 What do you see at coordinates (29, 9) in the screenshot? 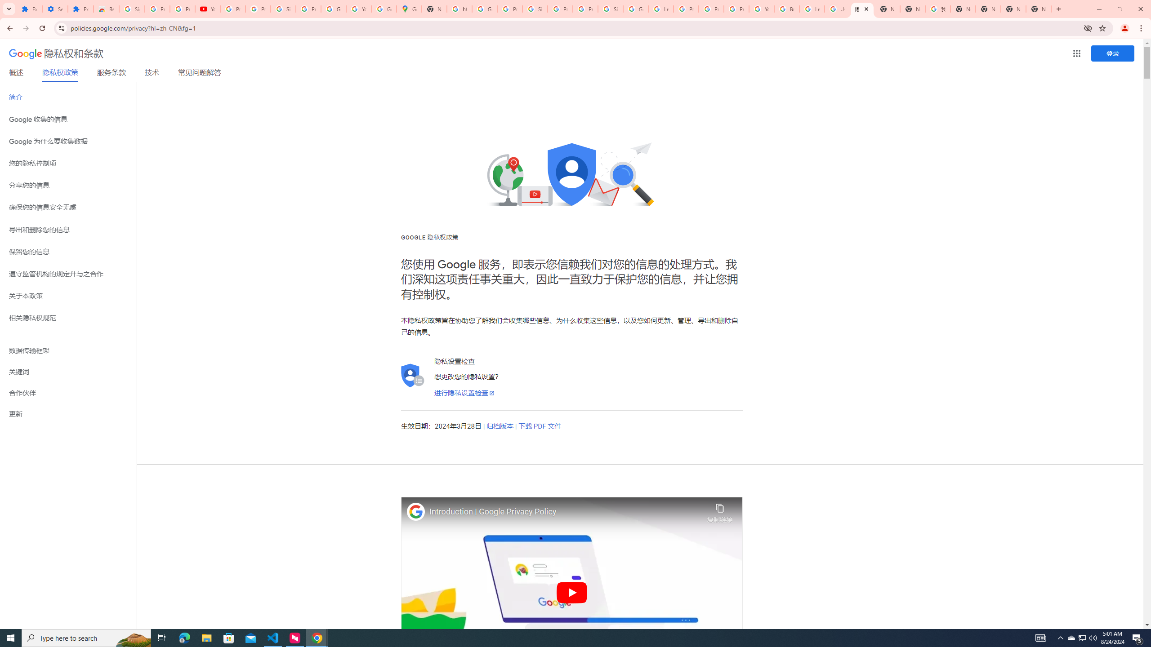
I see `Extensions` at bounding box center [29, 9].